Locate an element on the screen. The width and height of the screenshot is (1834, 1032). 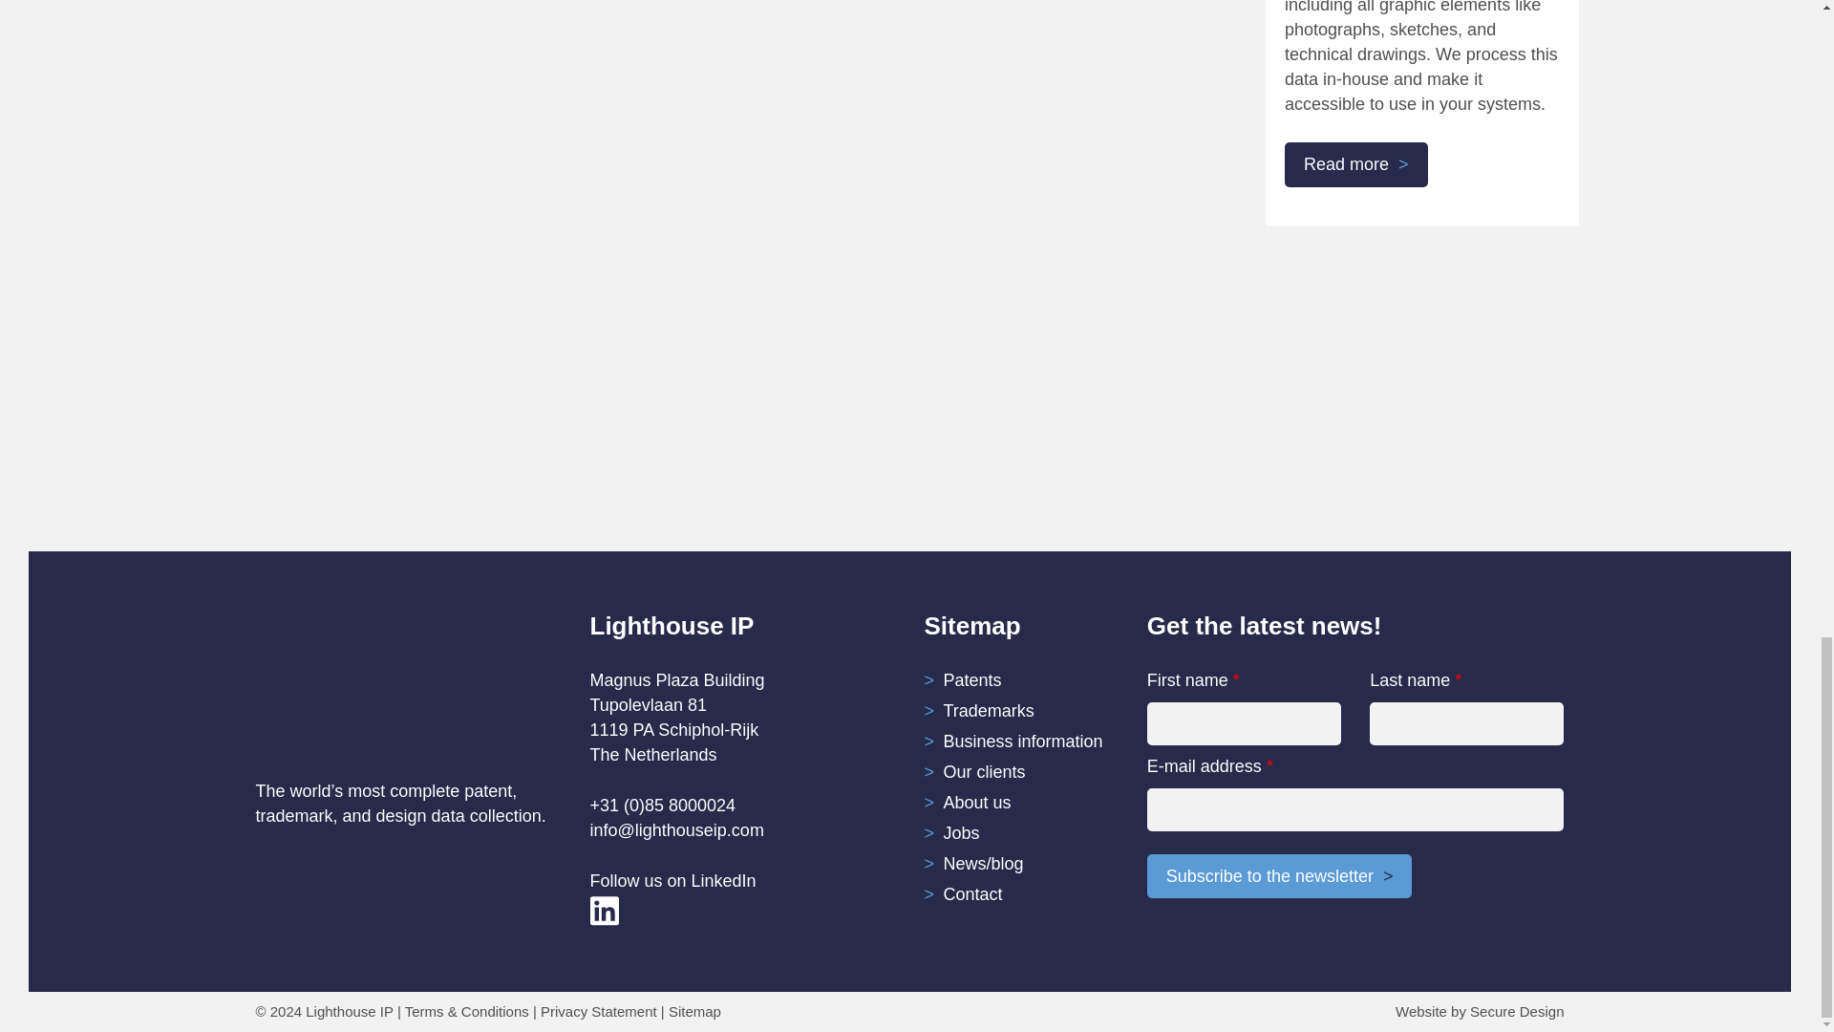
About us is located at coordinates (978, 803).